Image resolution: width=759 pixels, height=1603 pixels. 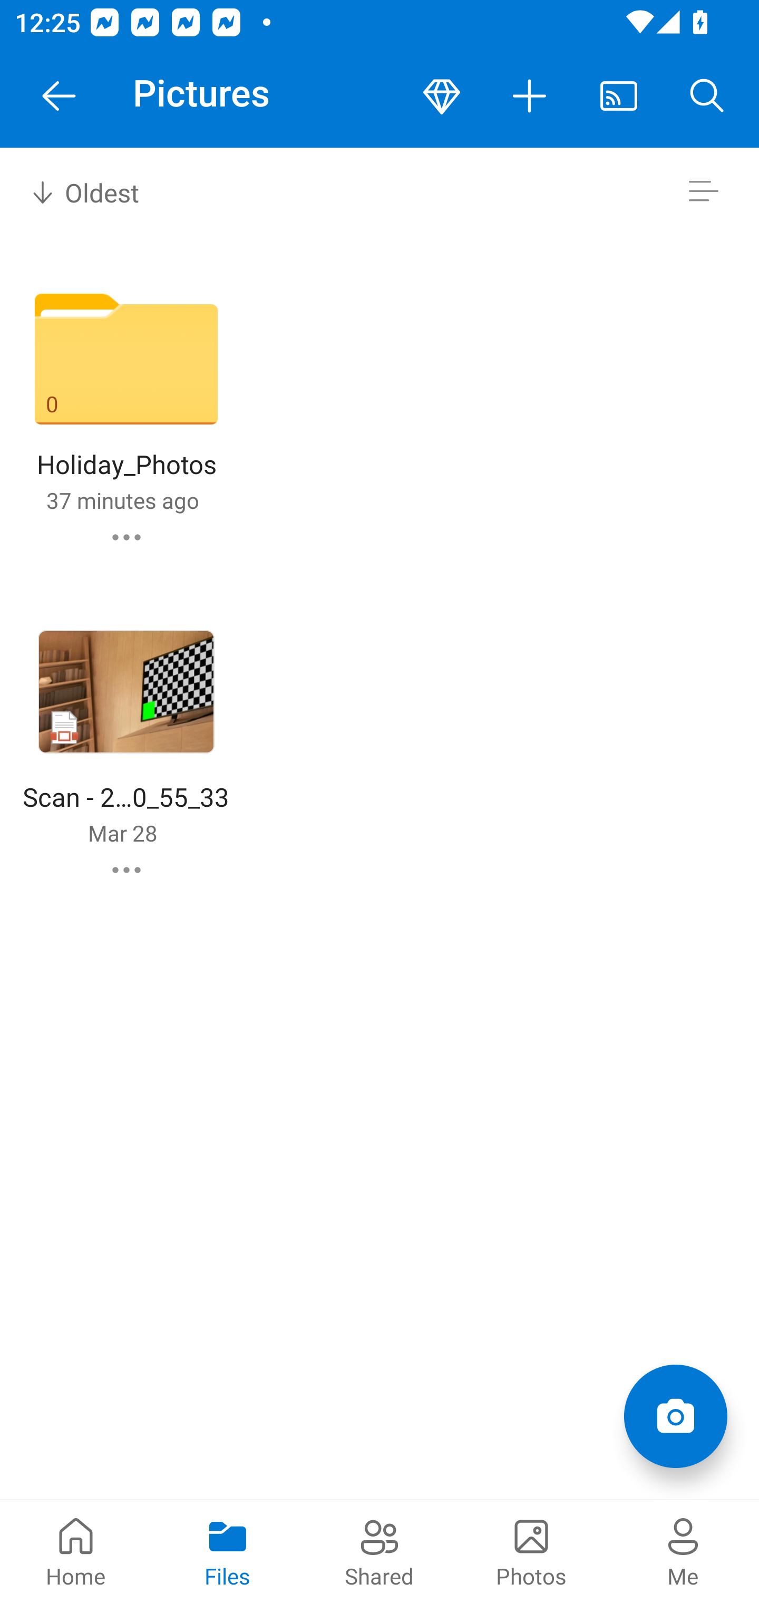 I want to click on Home pivot Home, so click(x=76, y=1551).